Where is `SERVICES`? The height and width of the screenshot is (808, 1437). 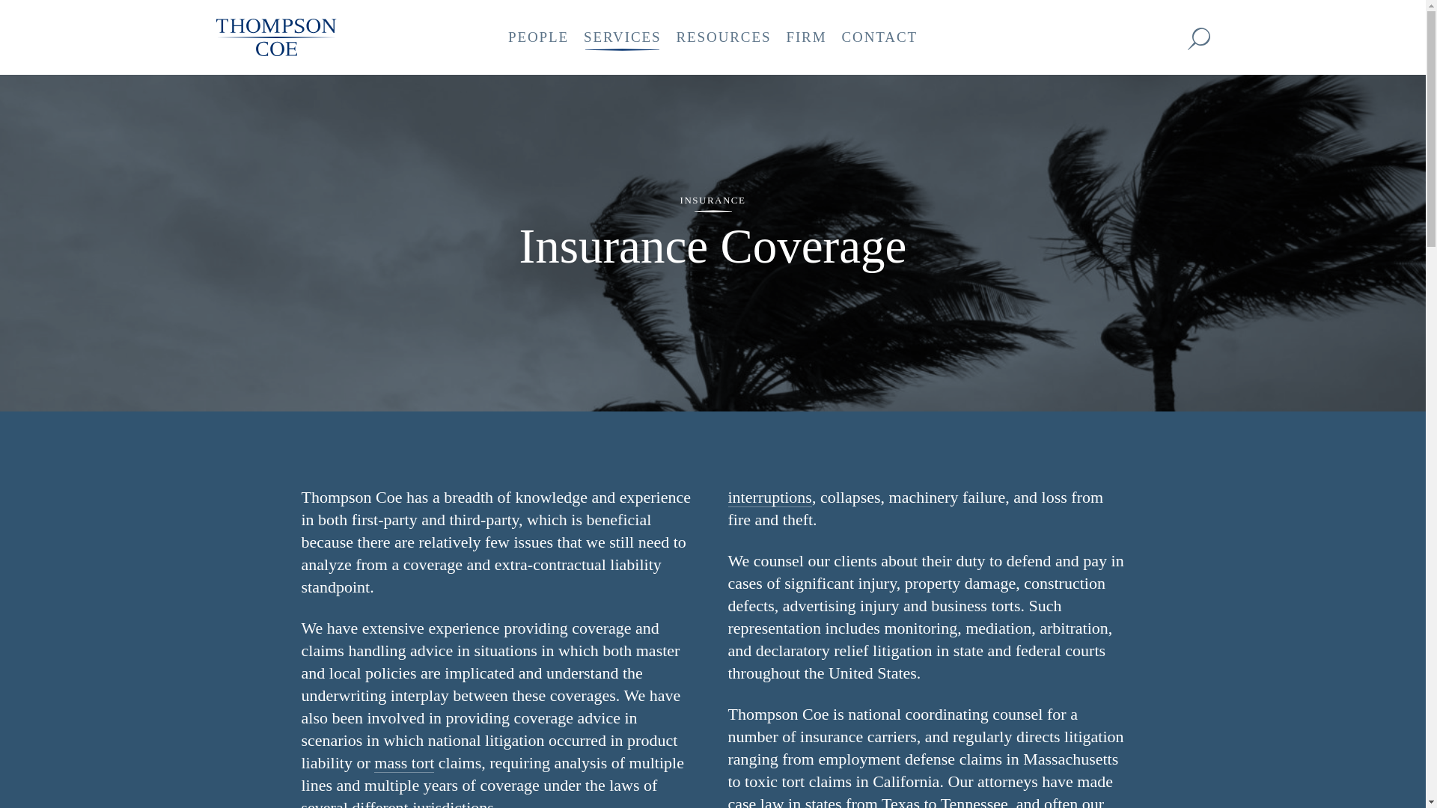
SERVICES is located at coordinates (621, 37).